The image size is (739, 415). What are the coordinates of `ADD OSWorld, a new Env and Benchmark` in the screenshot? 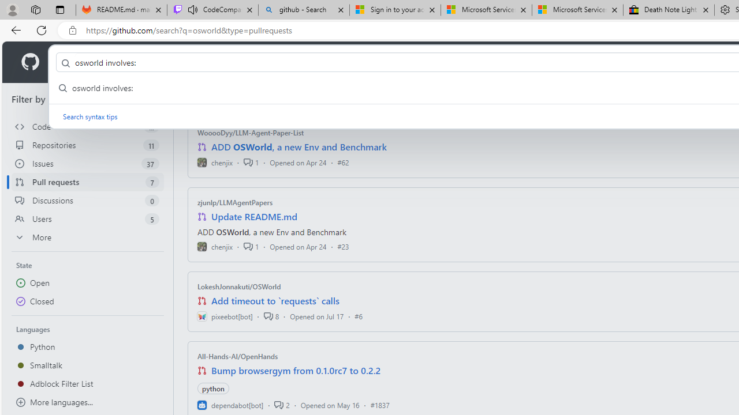 It's located at (299, 147).